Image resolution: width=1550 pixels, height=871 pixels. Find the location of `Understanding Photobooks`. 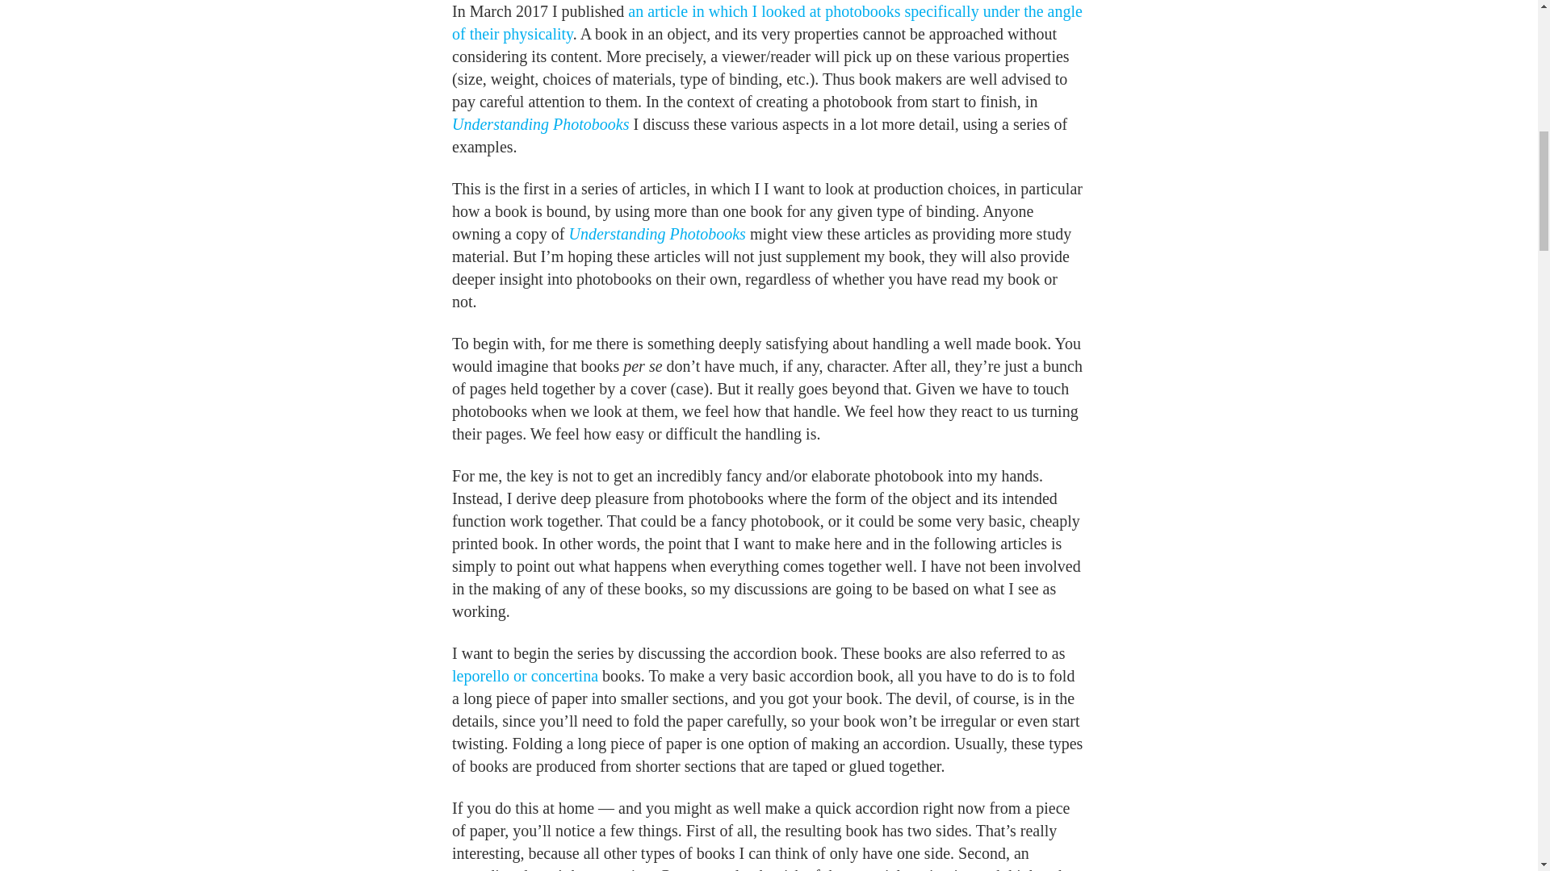

Understanding Photobooks is located at coordinates (657, 234).